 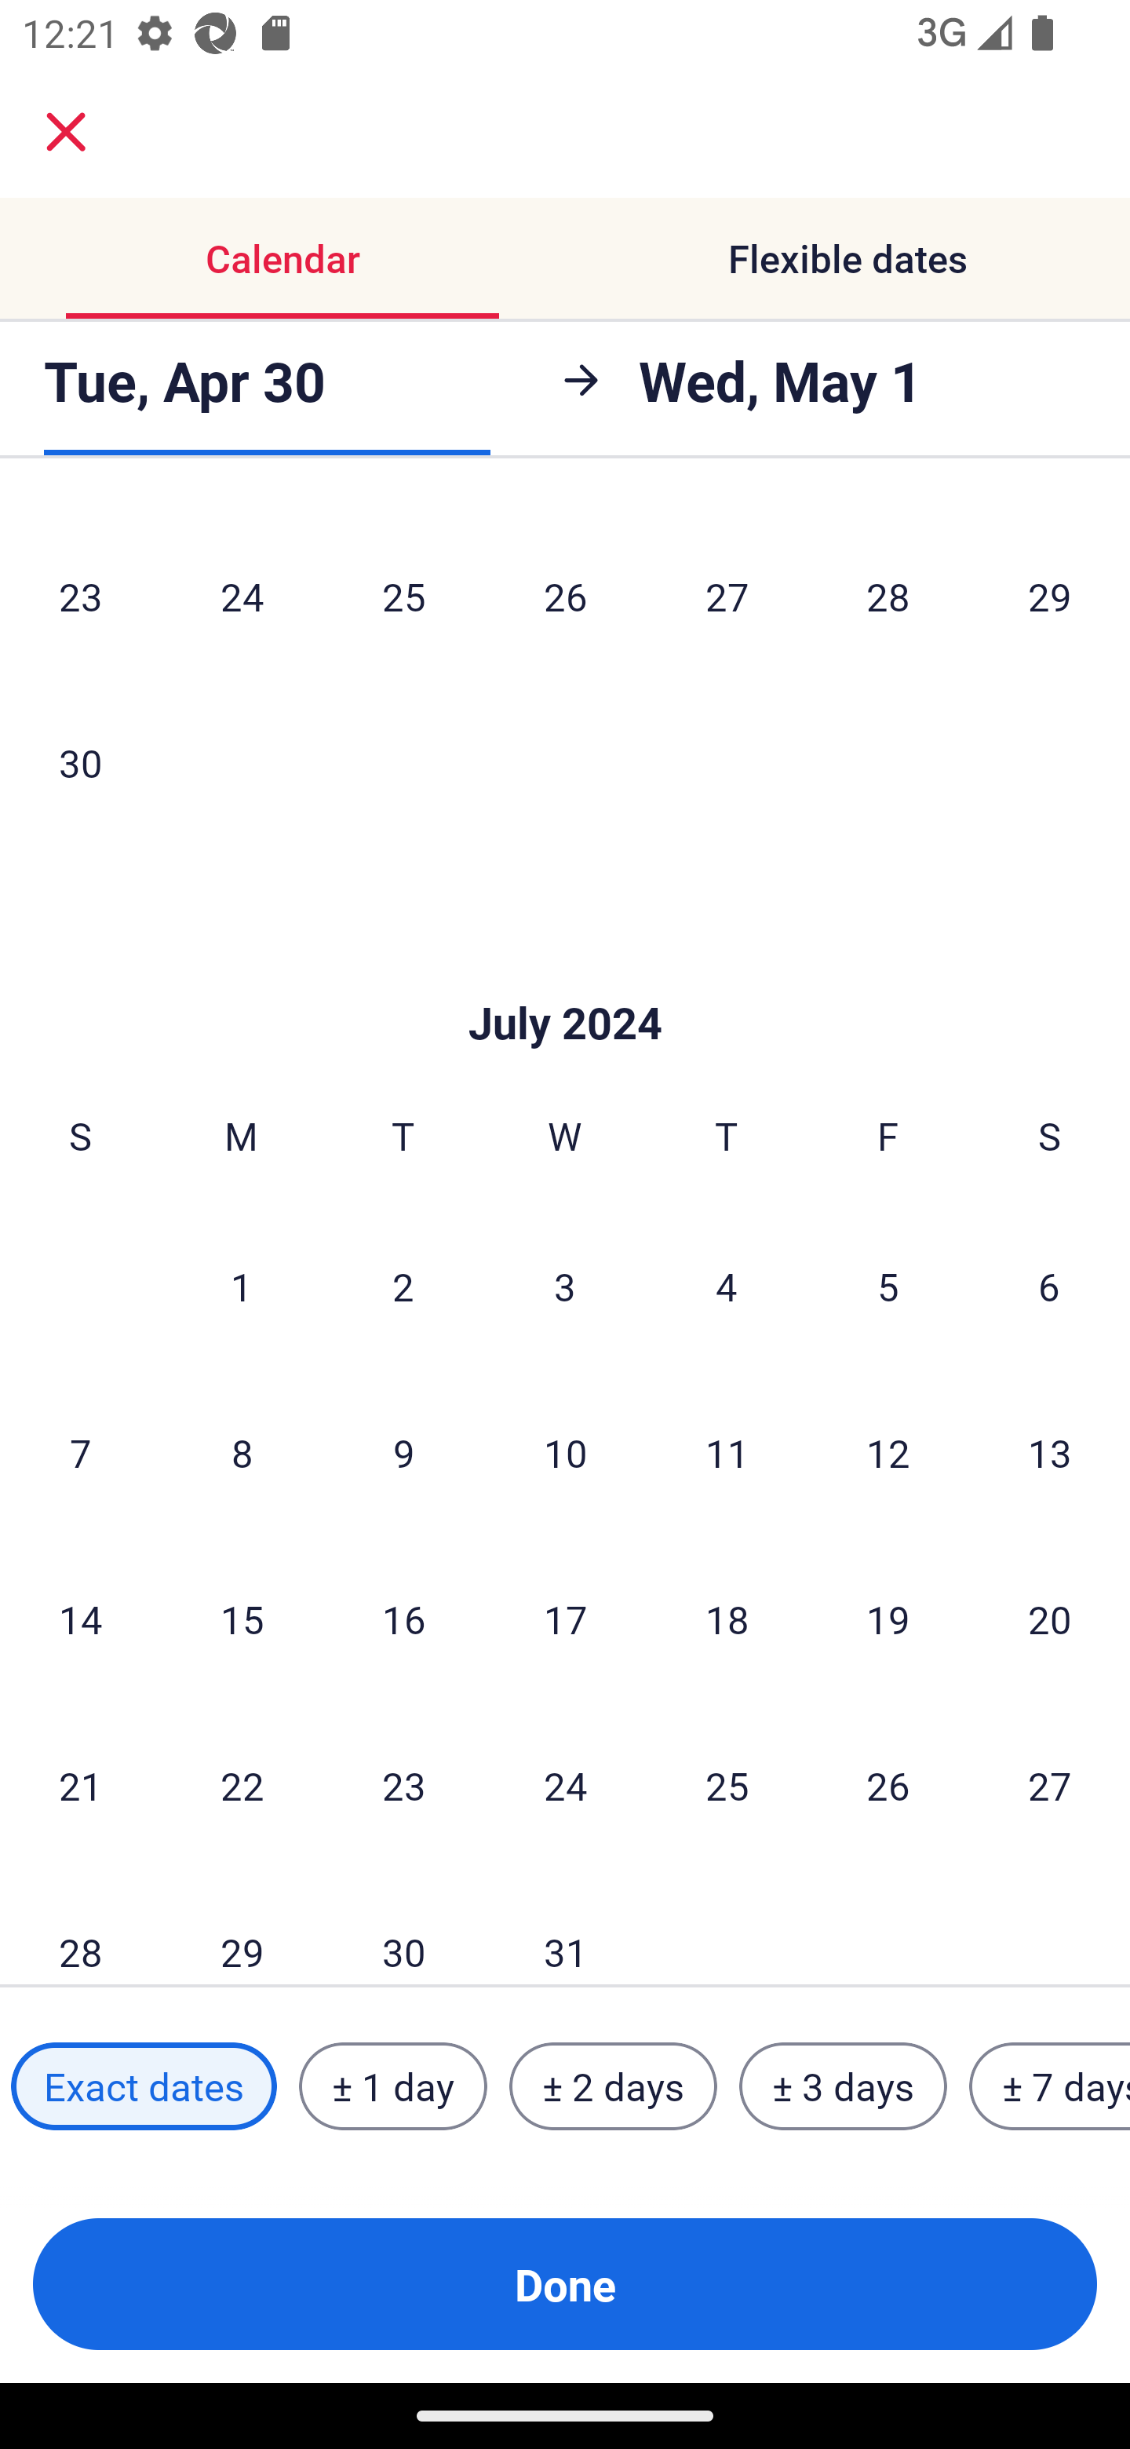 I want to click on 23 Sunday, June 23, 2024, so click(x=80, y=597).